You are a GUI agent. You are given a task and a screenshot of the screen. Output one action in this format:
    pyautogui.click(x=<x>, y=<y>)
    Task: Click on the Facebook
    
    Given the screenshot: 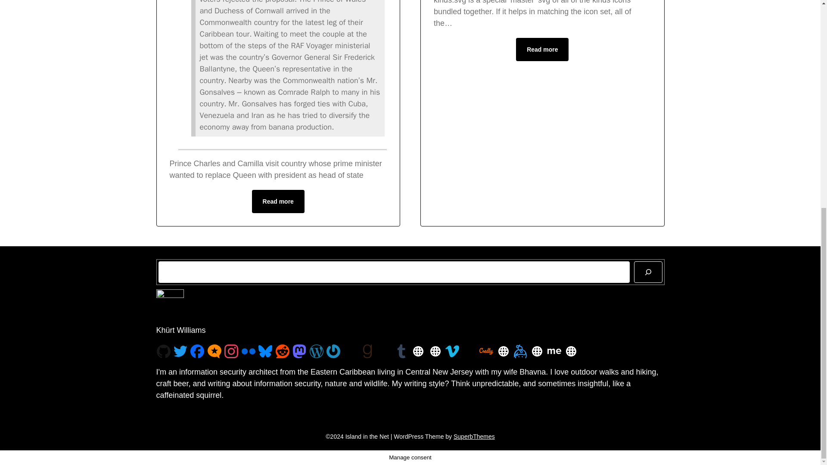 What is the action you would take?
    pyautogui.click(x=197, y=350)
    